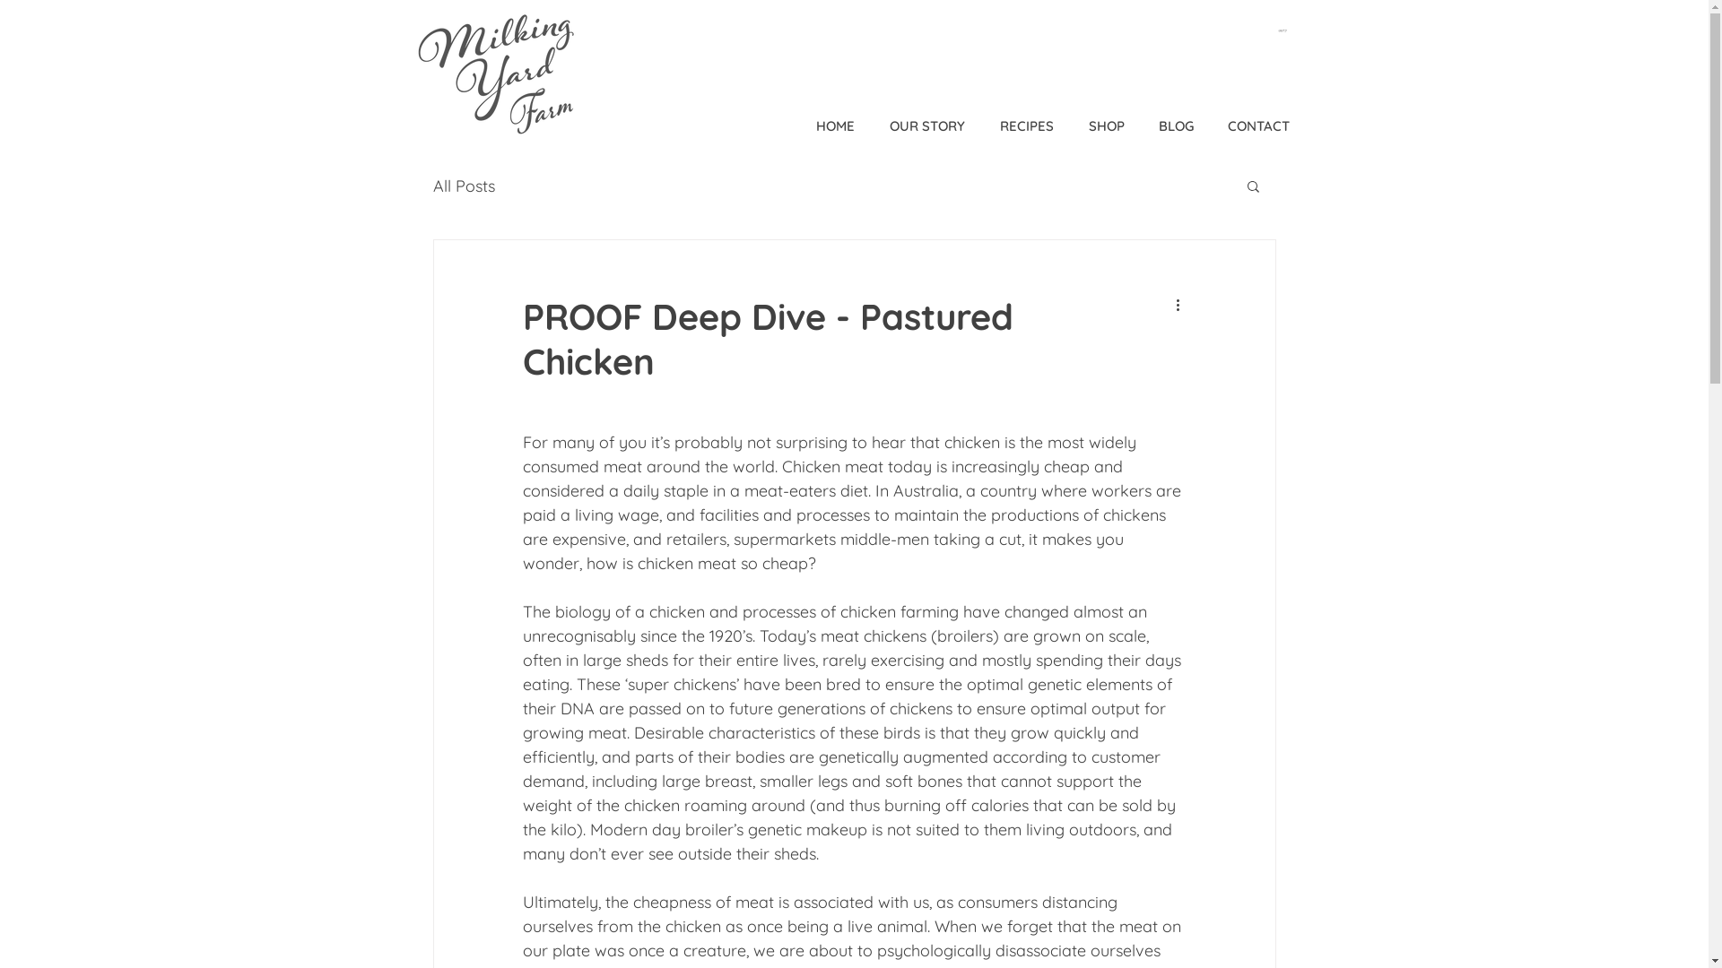  Describe the element at coordinates (1175, 126) in the screenshot. I see `BLOG` at that location.